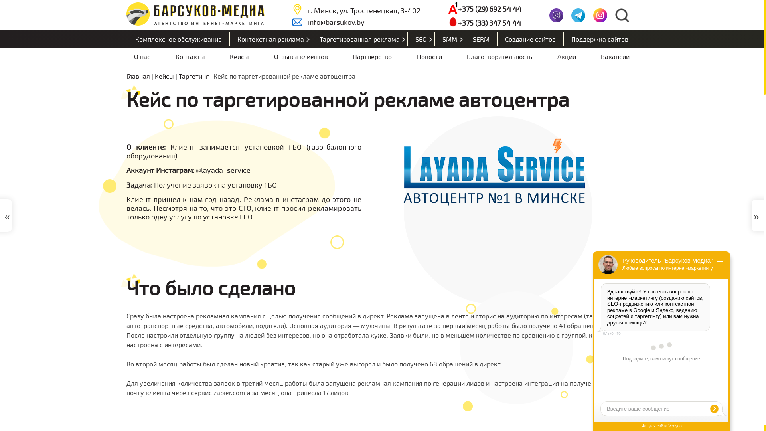  I want to click on SMM, so click(450, 39).